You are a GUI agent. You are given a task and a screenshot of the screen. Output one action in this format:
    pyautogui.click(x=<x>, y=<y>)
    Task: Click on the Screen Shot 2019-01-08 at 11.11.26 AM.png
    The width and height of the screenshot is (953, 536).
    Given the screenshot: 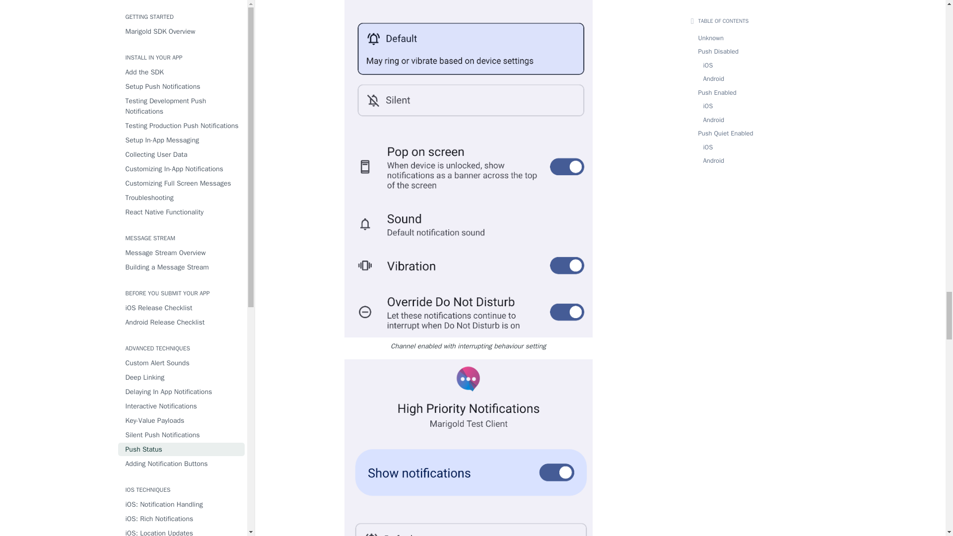 What is the action you would take?
    pyautogui.click(x=469, y=448)
    